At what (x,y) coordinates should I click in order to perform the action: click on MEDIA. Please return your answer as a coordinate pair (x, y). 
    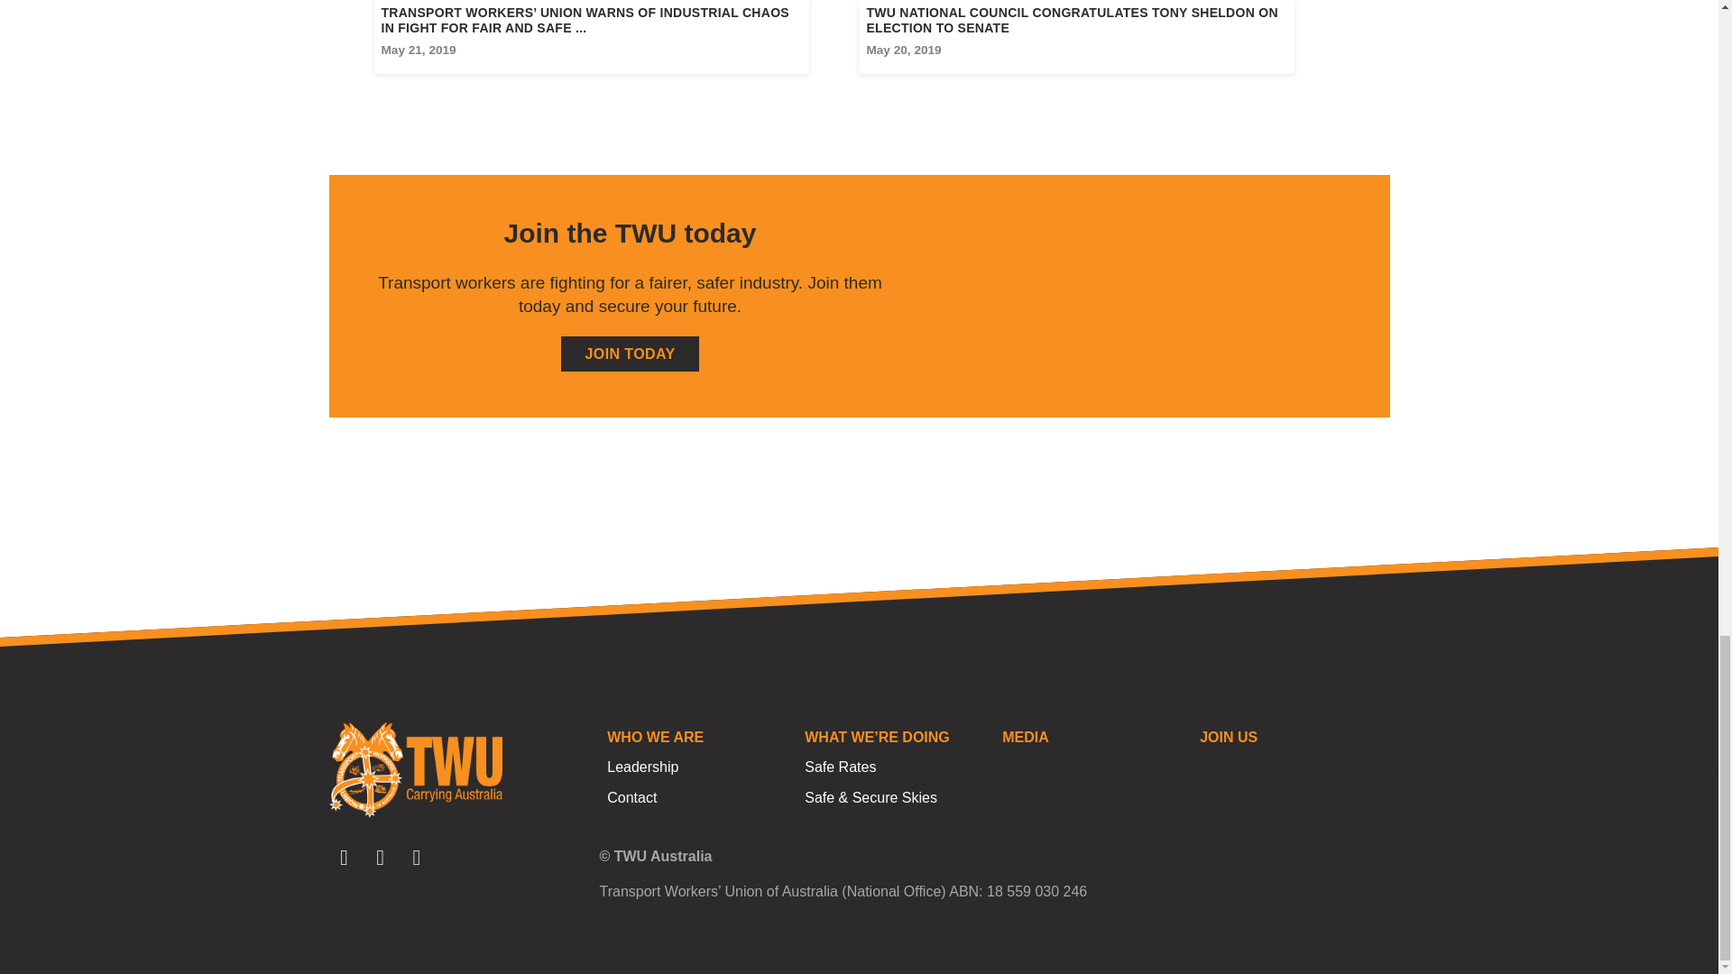
    Looking at the image, I should click on (1092, 738).